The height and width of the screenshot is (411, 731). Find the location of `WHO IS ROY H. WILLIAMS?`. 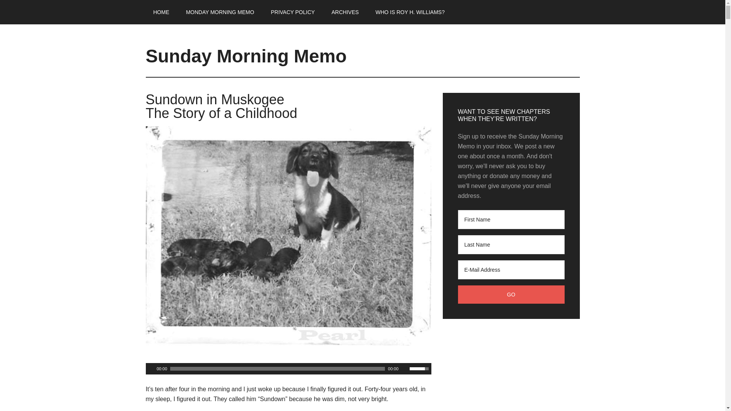

WHO IS ROY H. WILLIAMS? is located at coordinates (410, 12).